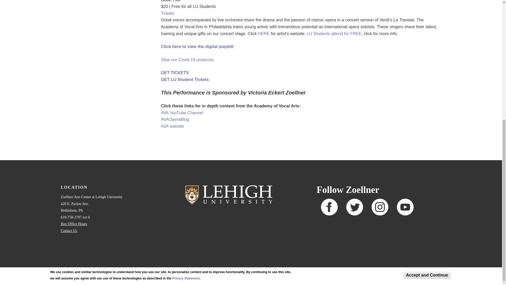 This screenshot has height=285, width=506. Describe the element at coordinates (186, 270) in the screenshot. I see `Lehigh Mobile App` at that location.